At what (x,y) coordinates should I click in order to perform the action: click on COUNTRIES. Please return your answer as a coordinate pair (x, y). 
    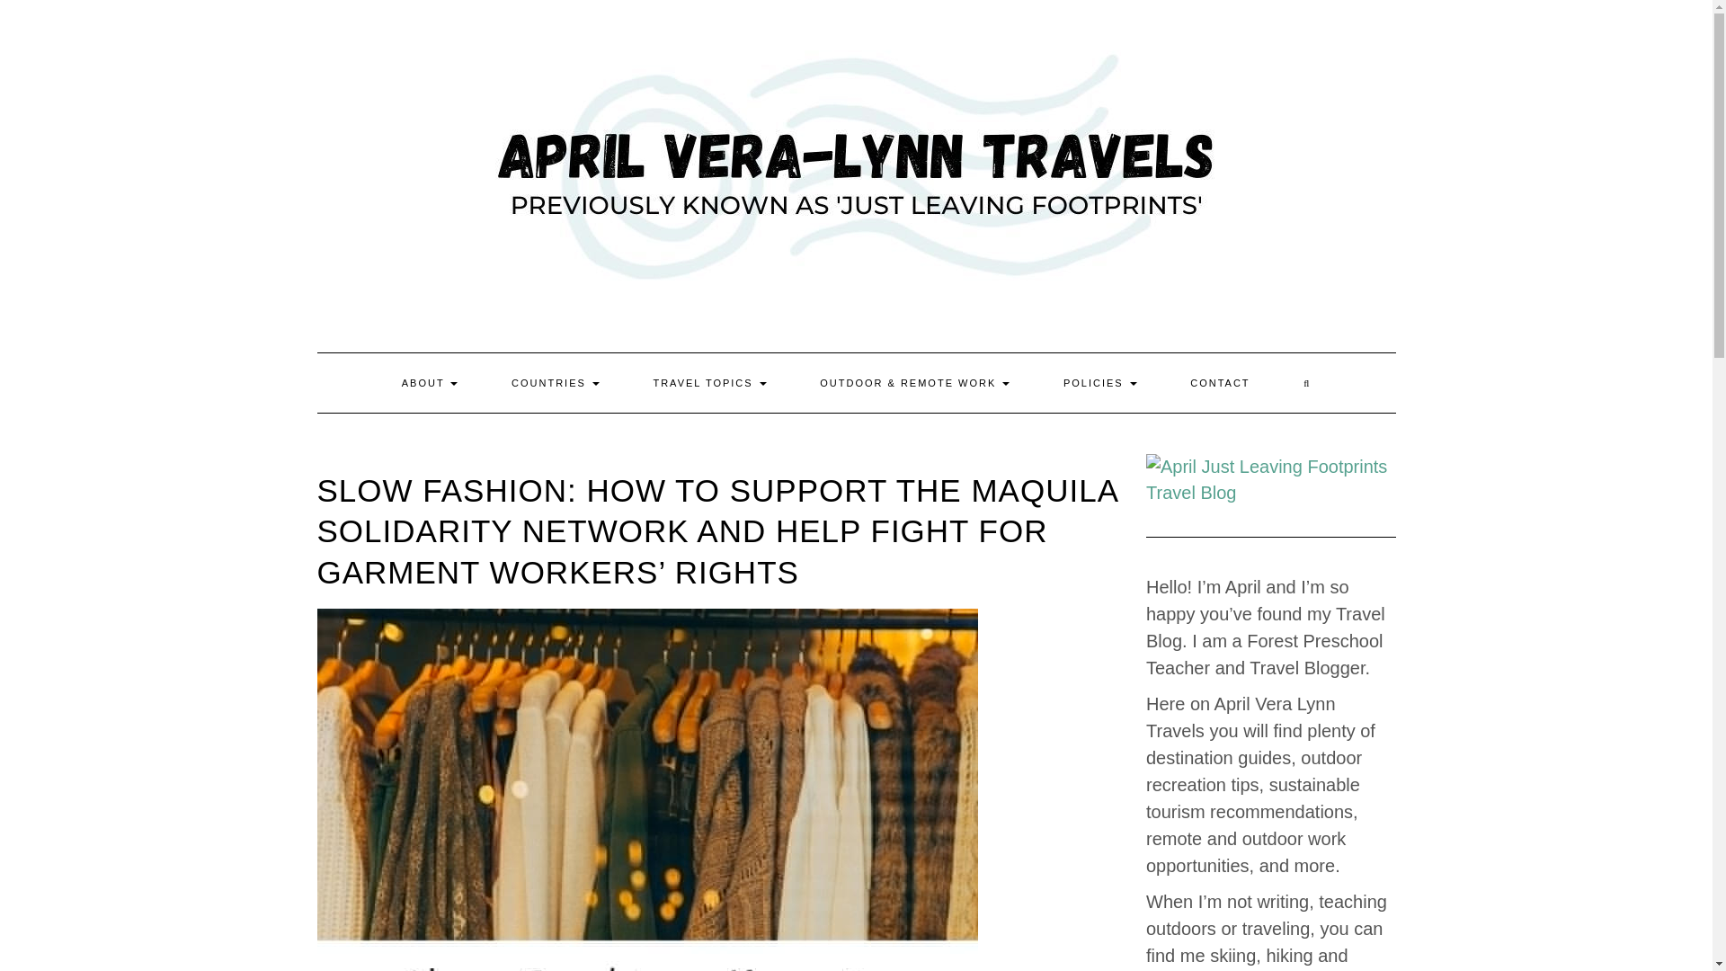
    Looking at the image, I should click on (555, 383).